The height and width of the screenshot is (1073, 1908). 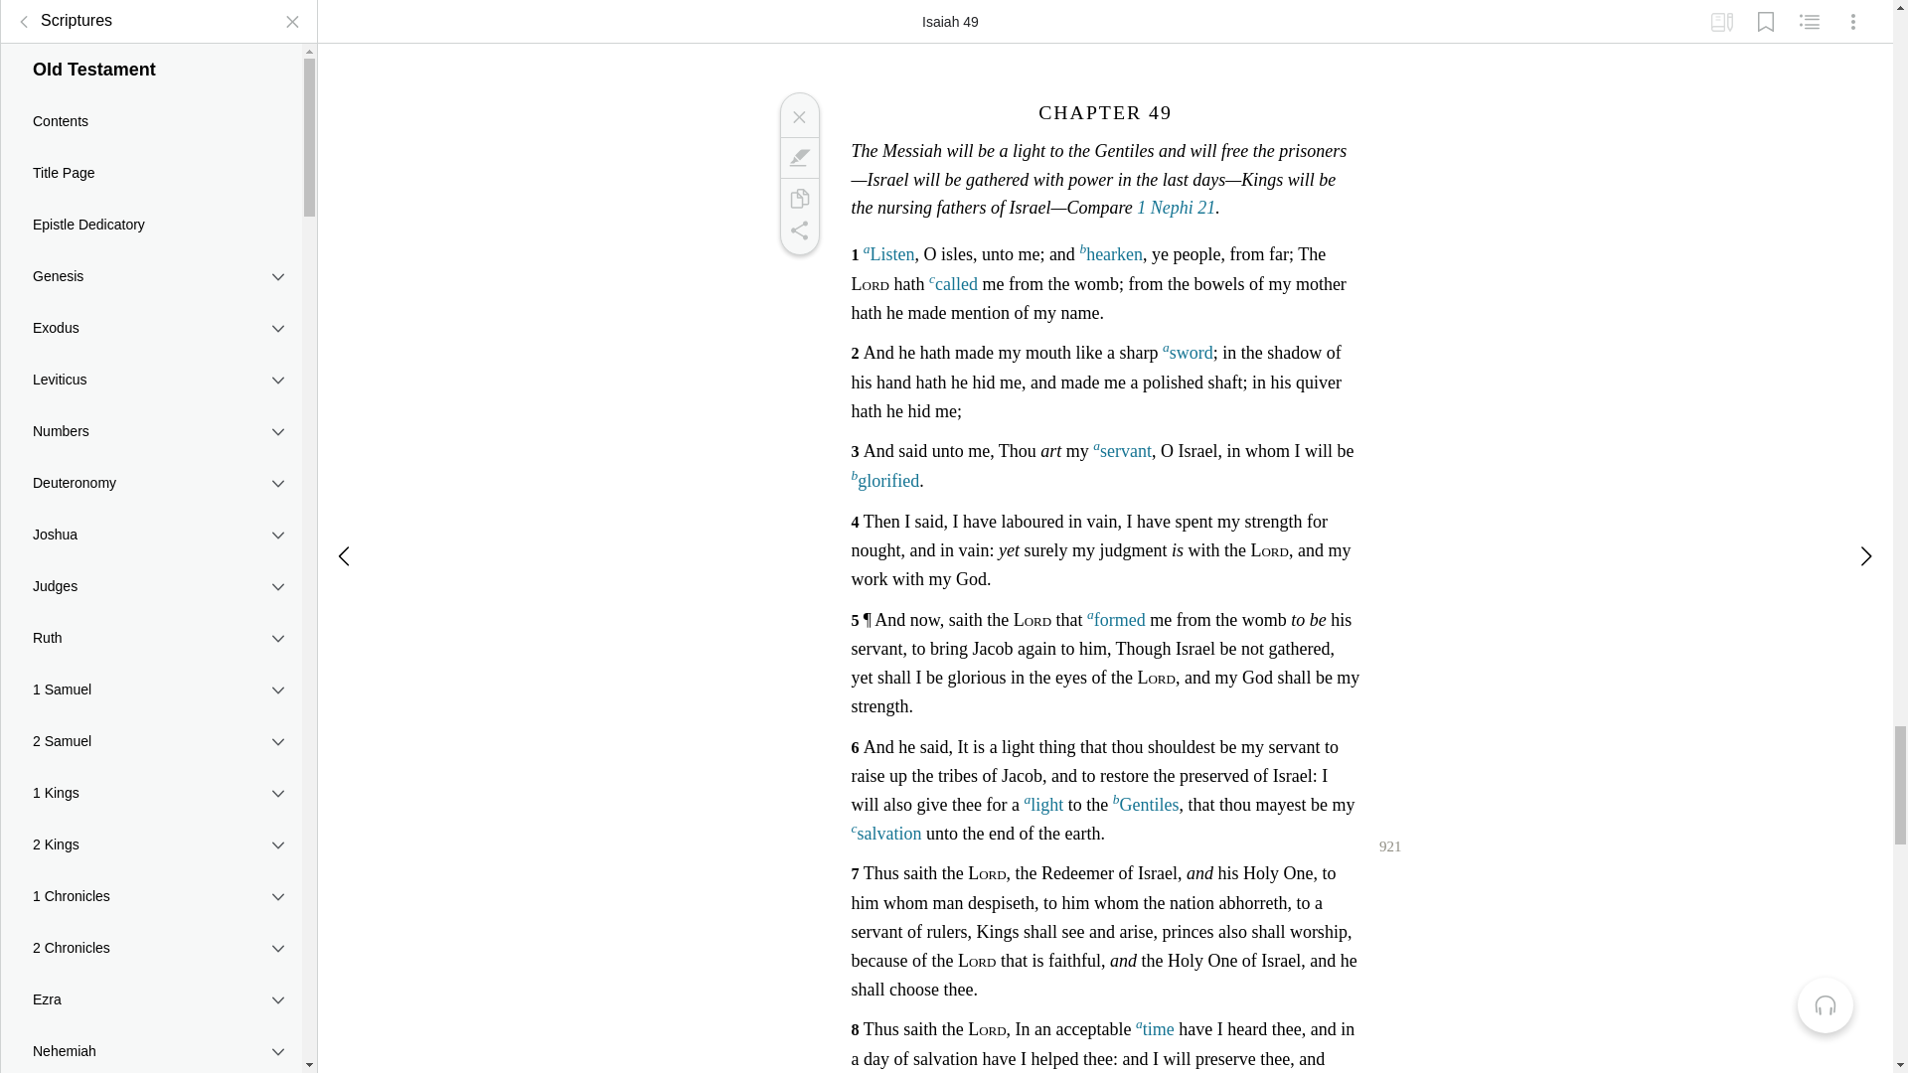 I want to click on Options, so click(x=1853, y=14).